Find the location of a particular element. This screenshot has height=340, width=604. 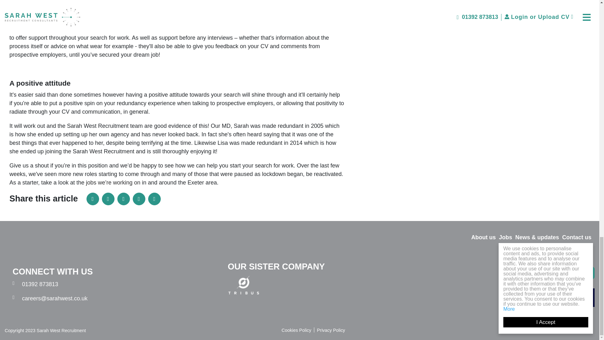

Email is located at coordinates (139, 199).